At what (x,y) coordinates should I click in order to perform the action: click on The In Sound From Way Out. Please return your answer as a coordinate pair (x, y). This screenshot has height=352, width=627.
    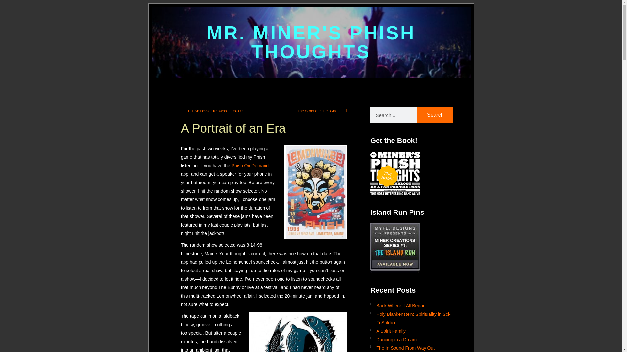
    Looking at the image, I should click on (412, 348).